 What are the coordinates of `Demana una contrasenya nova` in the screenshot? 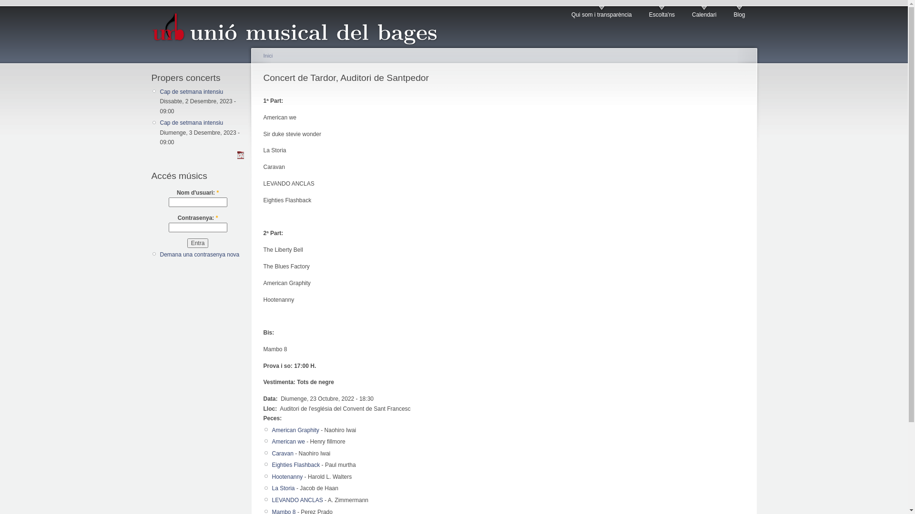 It's located at (200, 255).